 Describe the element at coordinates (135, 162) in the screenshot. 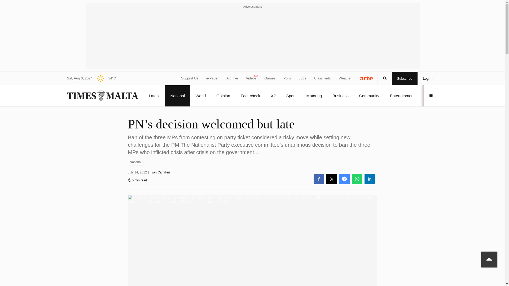

I see `National` at that location.